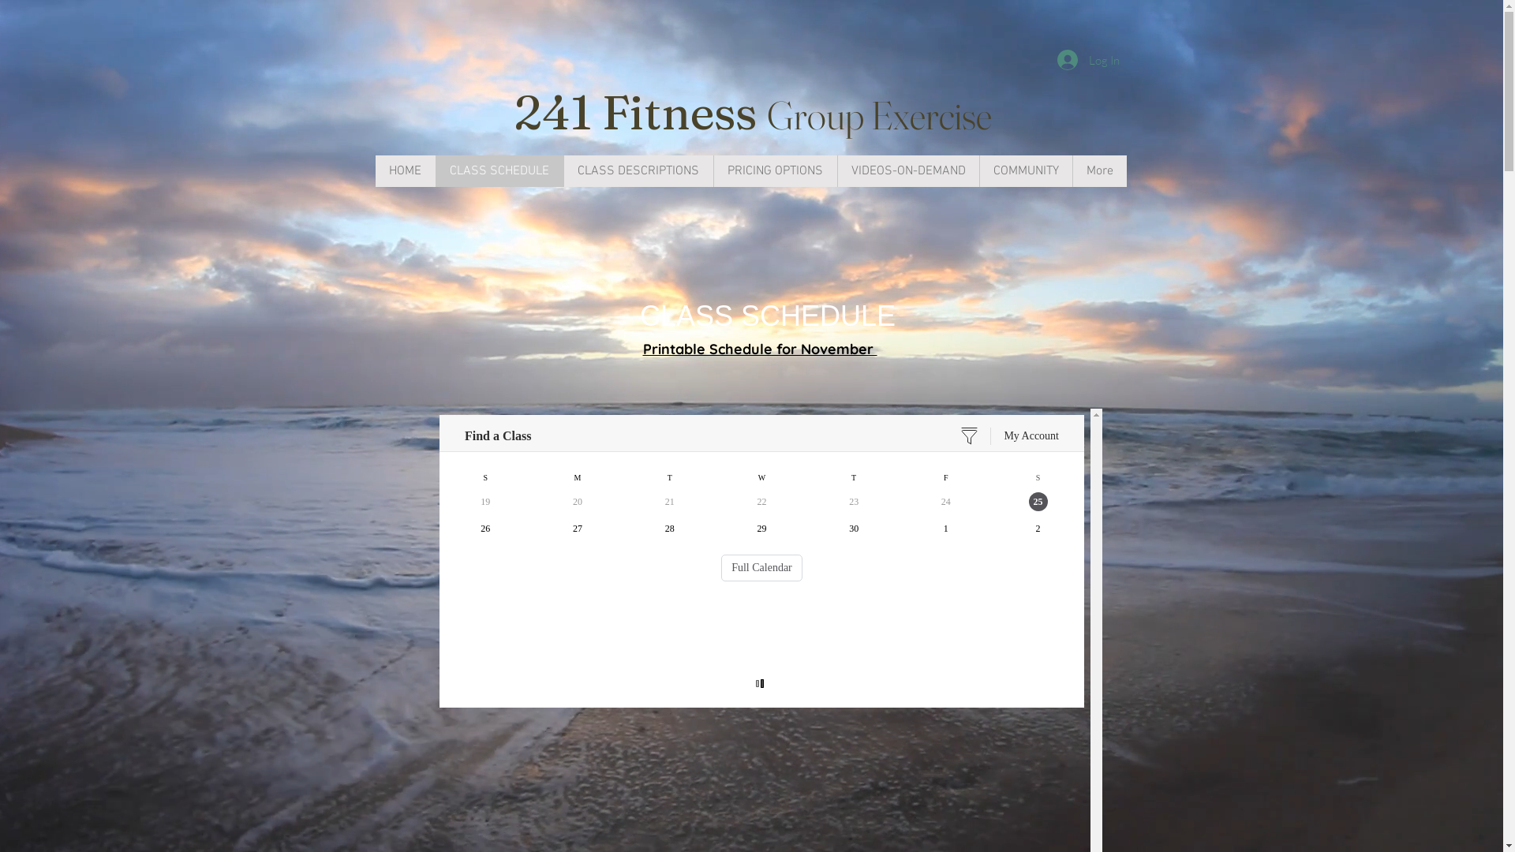  Describe the element at coordinates (638, 171) in the screenshot. I see `CLASS DESCRIPTIONS` at that location.